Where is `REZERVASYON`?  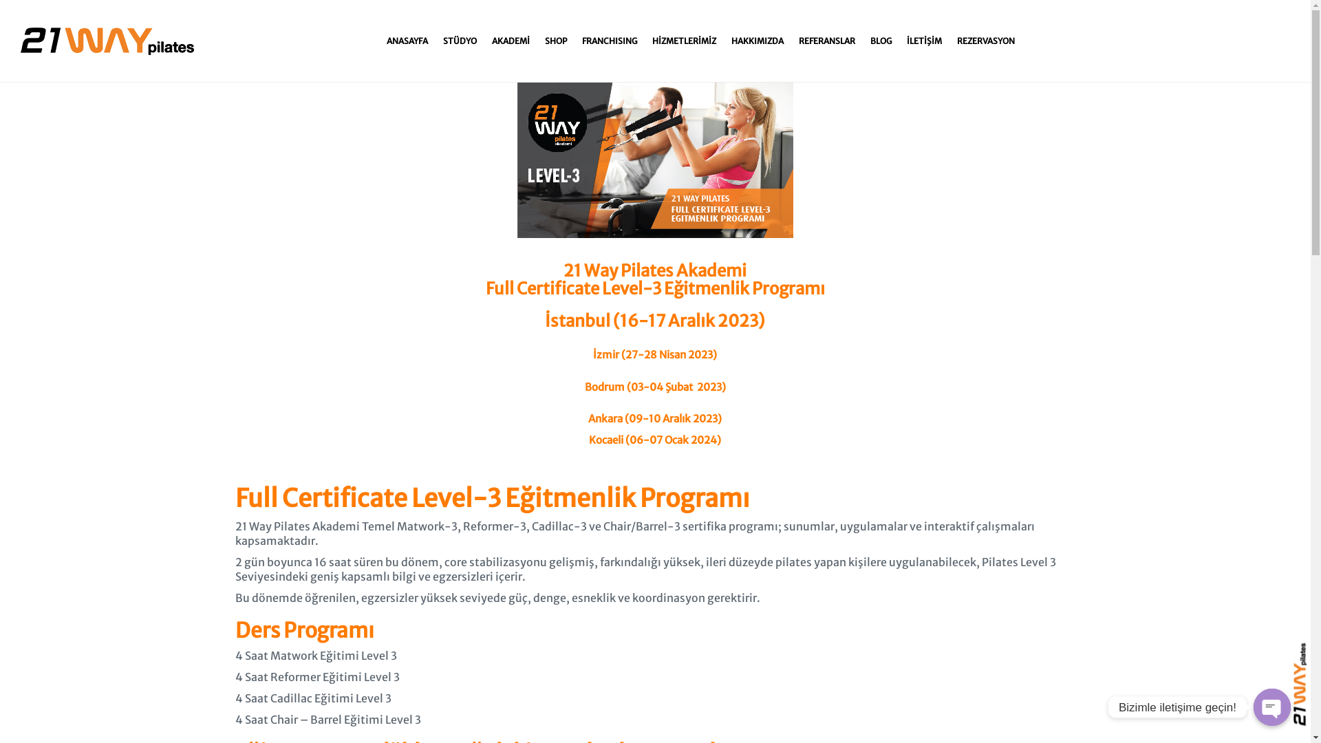
REZERVASYON is located at coordinates (986, 41).